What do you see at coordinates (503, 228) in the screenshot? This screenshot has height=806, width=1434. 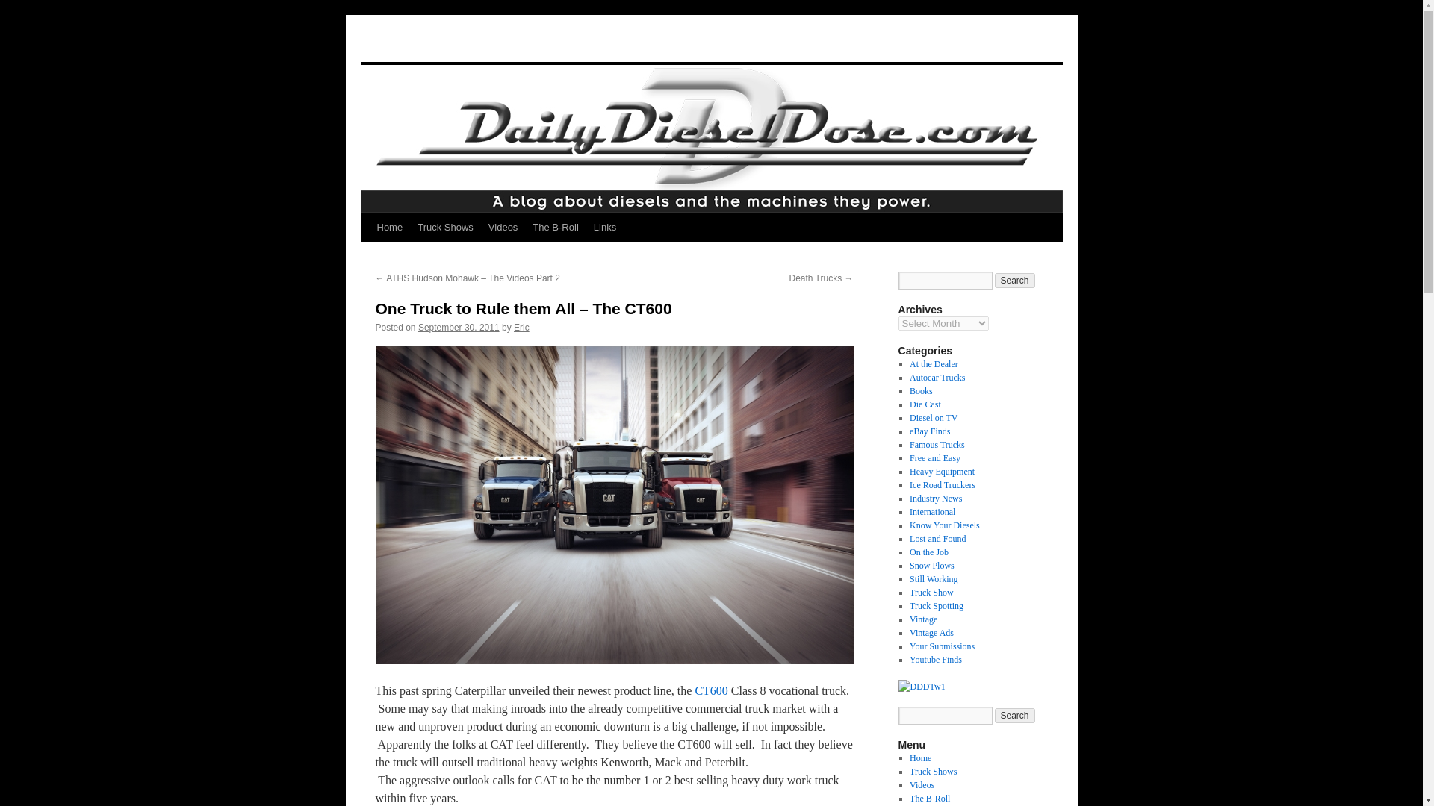 I see `Videos` at bounding box center [503, 228].